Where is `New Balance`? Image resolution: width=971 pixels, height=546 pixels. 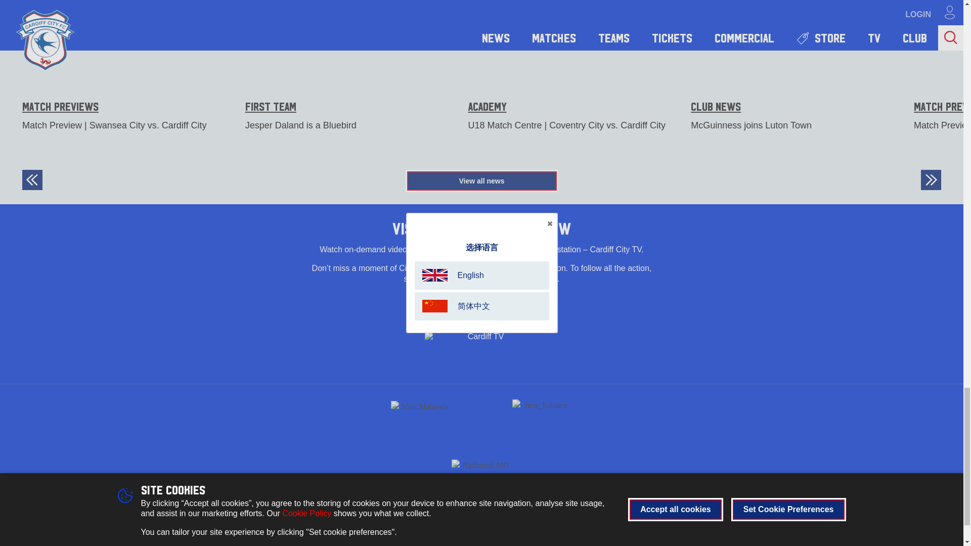 New Balance is located at coordinates (542, 418).